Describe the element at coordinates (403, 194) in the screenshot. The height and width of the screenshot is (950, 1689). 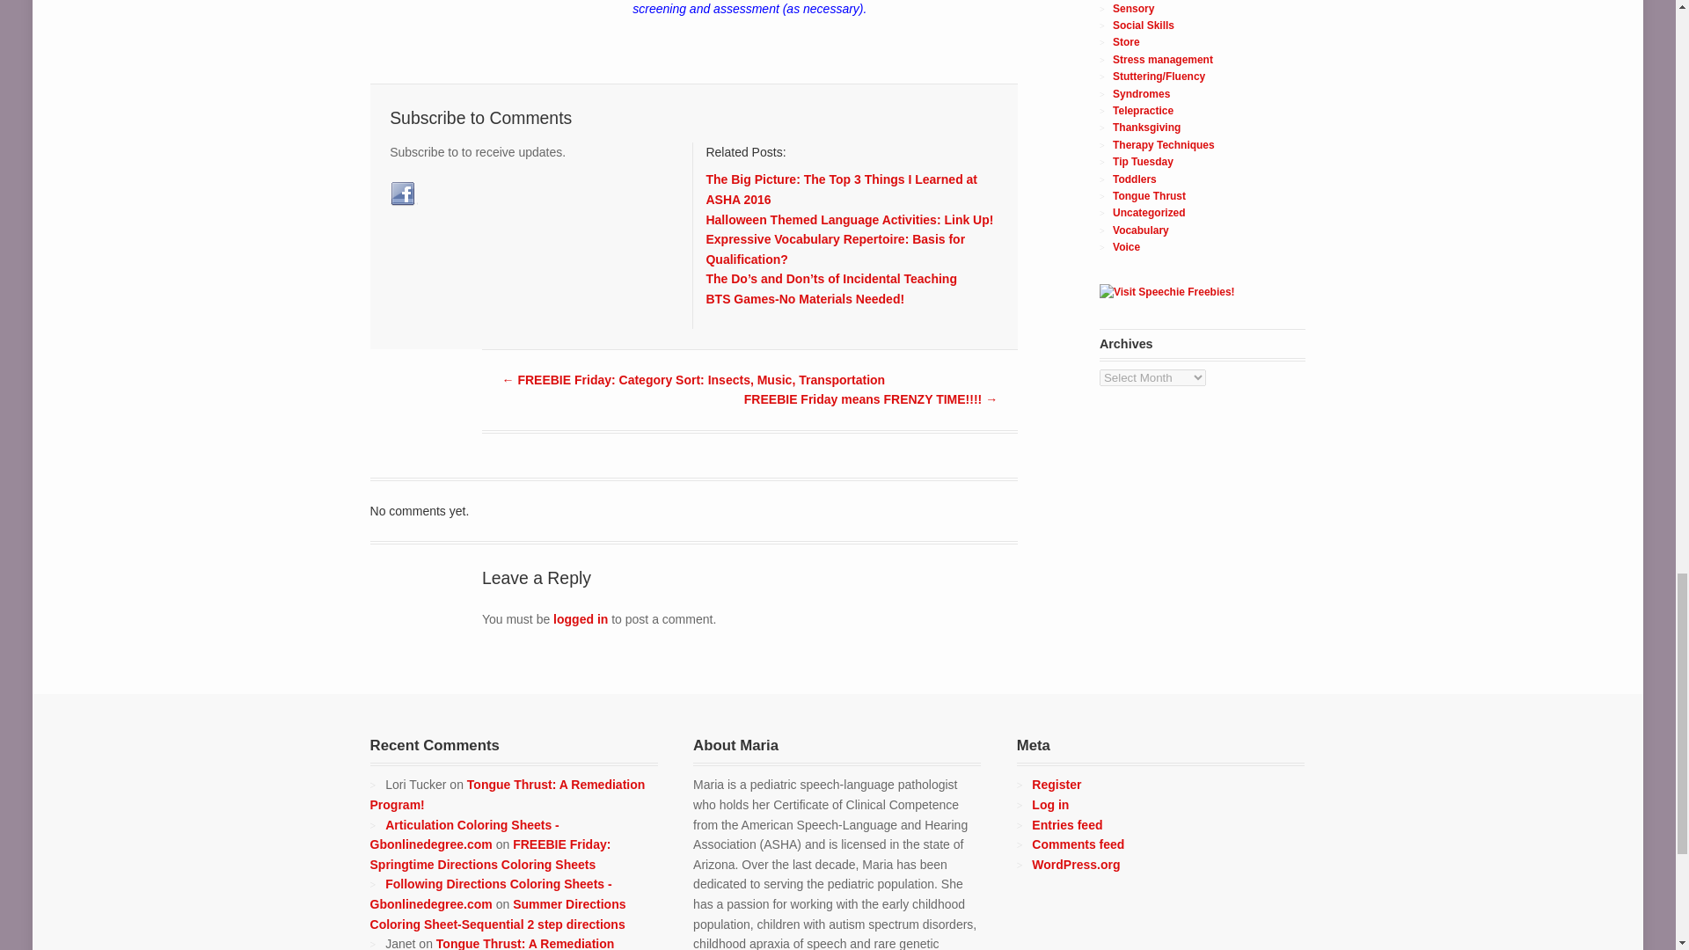
I see `Facebook` at that location.